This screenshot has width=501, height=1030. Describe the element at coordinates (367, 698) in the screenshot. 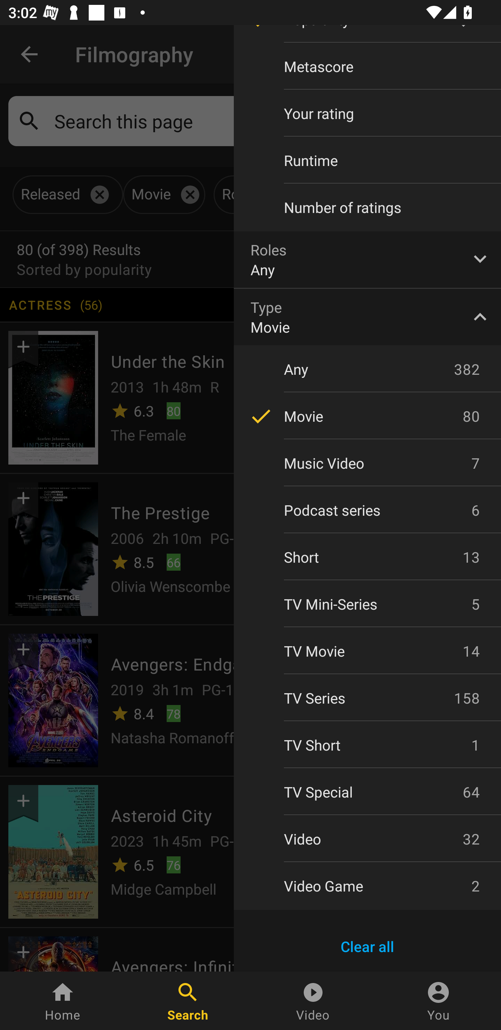

I see `TV Series 158` at that location.